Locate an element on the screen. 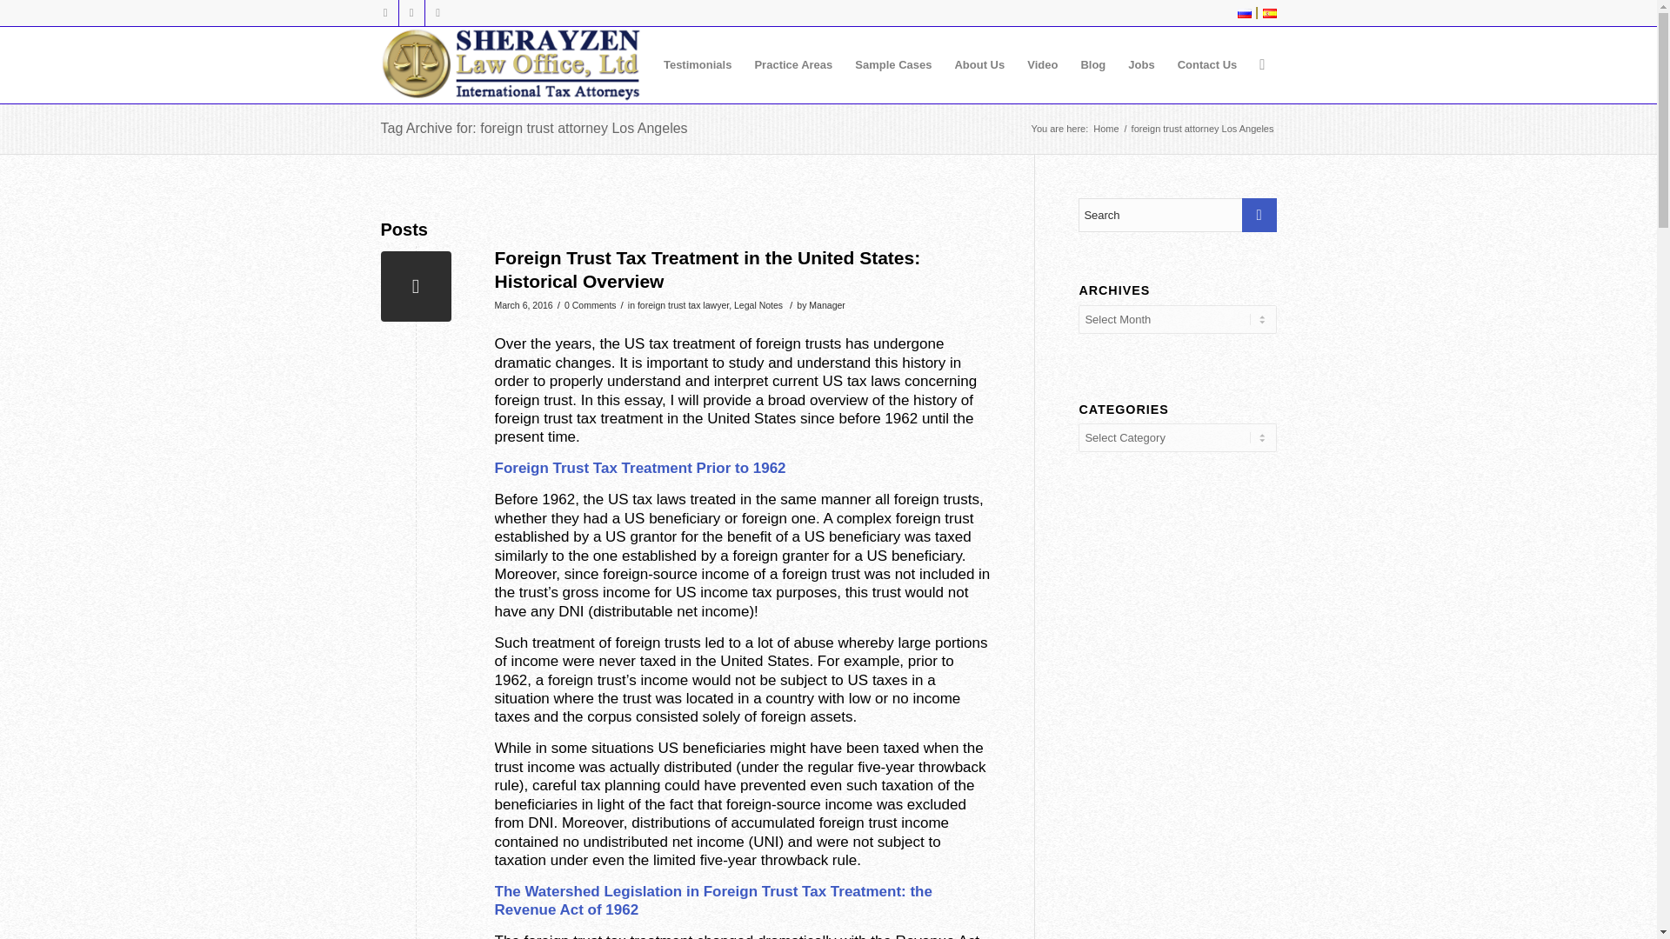  Twitter is located at coordinates (384, 13).